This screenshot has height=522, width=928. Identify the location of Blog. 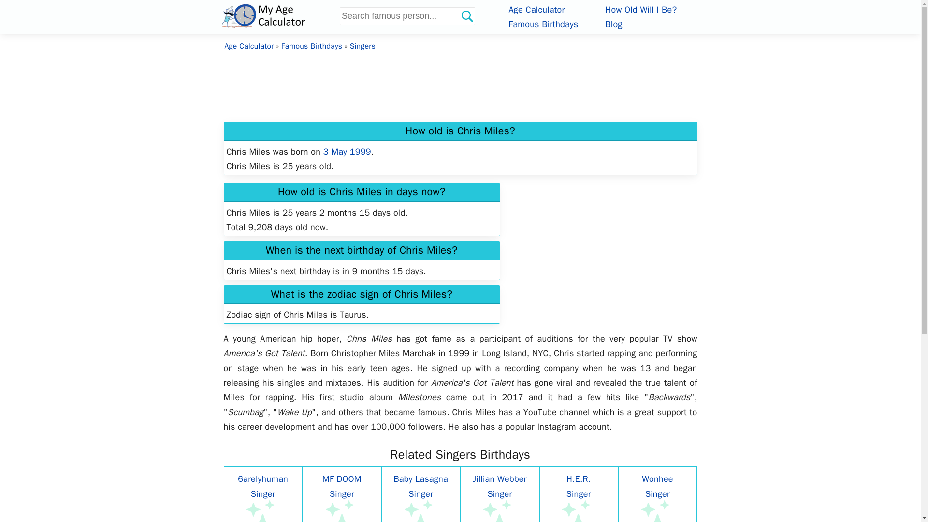
(613, 24).